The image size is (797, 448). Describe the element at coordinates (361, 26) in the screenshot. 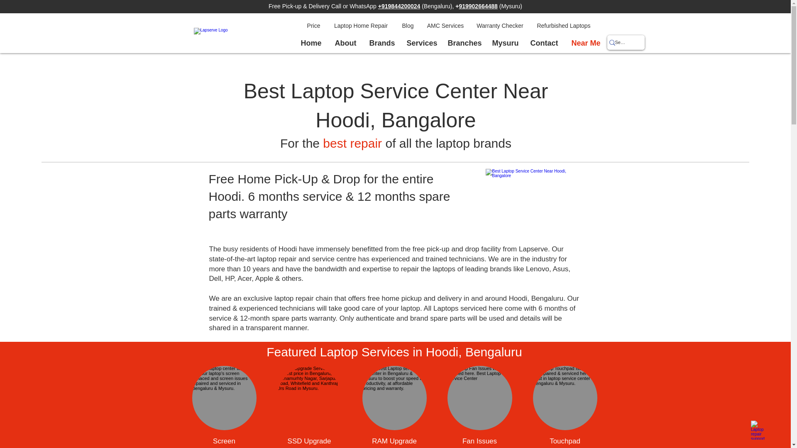

I see `Laptop Home Repair` at that location.